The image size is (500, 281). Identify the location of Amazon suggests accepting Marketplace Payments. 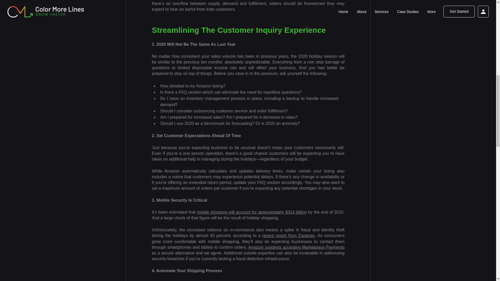
(296, 247).